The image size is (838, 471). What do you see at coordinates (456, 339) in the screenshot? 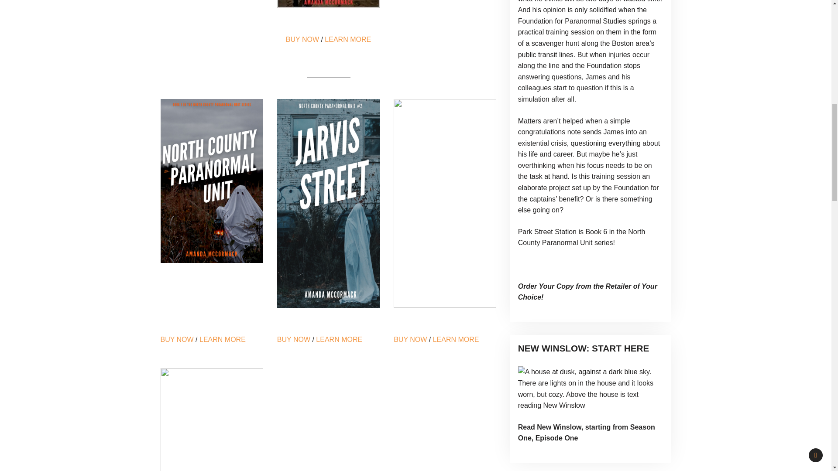
I see `LEARN MORE` at bounding box center [456, 339].